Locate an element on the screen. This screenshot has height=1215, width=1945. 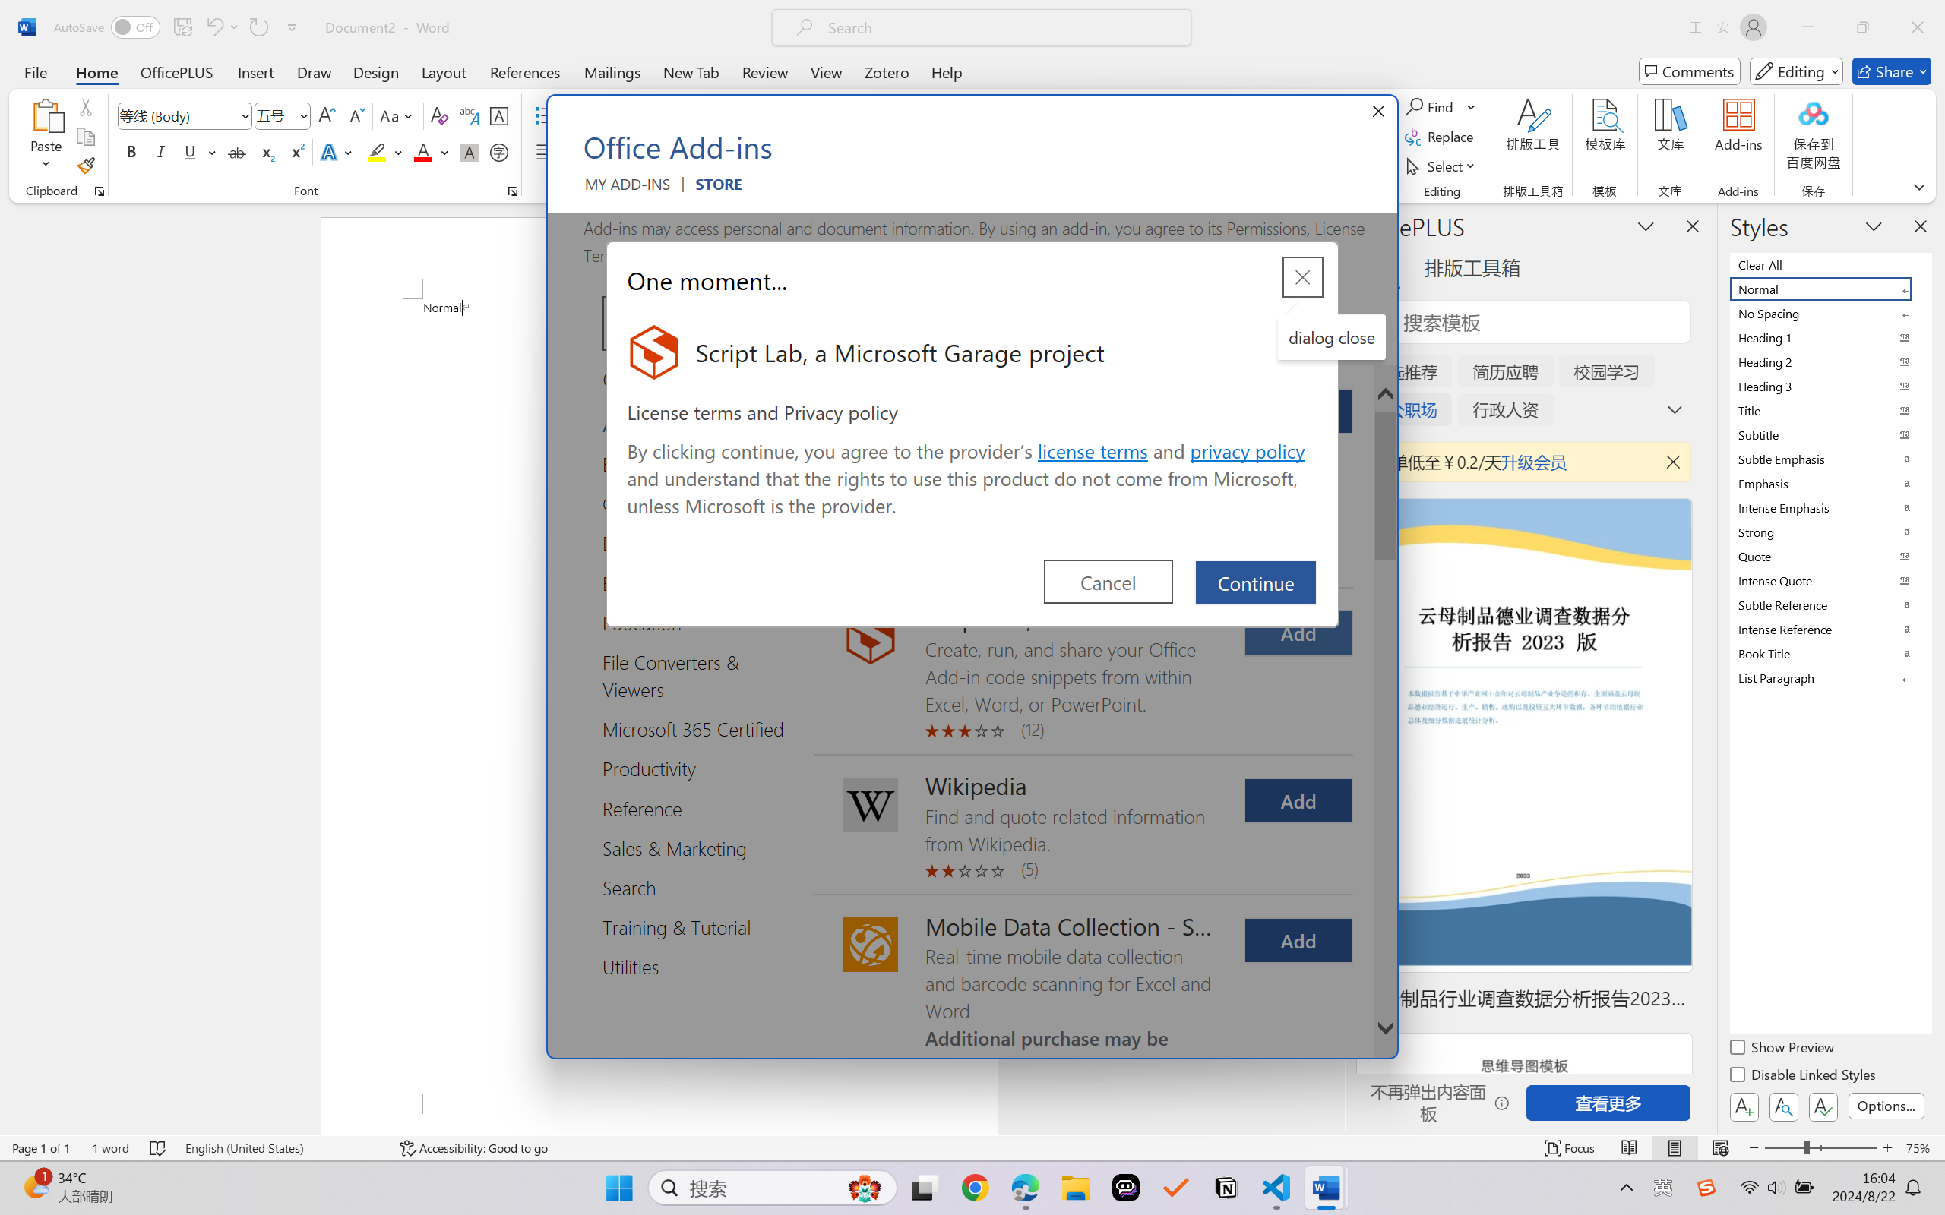
Disable Linked Styles is located at coordinates (1804, 1077).